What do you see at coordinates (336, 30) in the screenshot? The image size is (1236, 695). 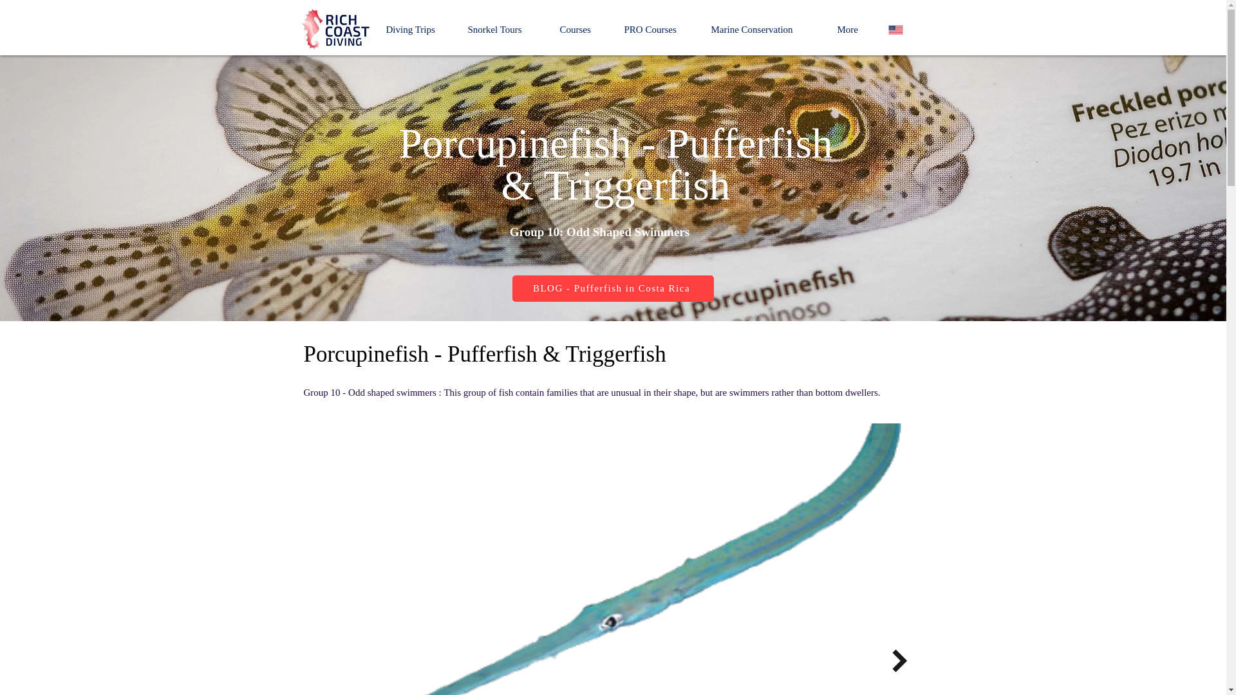 I see `Rich Coast Diving Costa Rica Logo` at bounding box center [336, 30].